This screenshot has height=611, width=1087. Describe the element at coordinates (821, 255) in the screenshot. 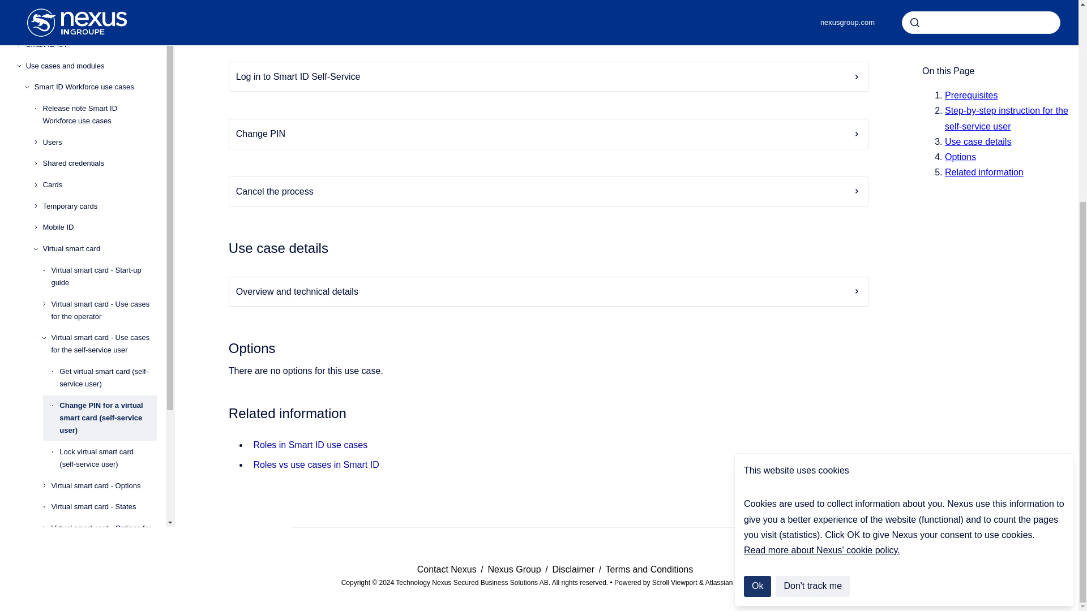

I see `Read more about Nexus' cookie policy.` at that location.